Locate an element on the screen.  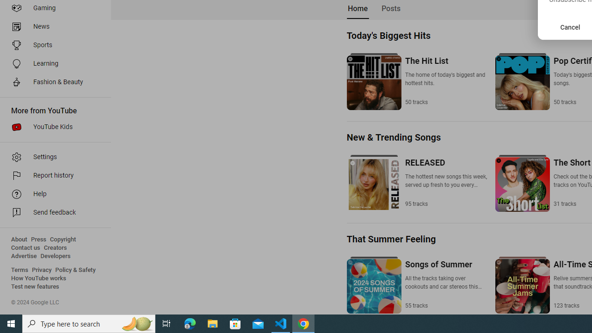
How YouTube works is located at coordinates (39, 278).